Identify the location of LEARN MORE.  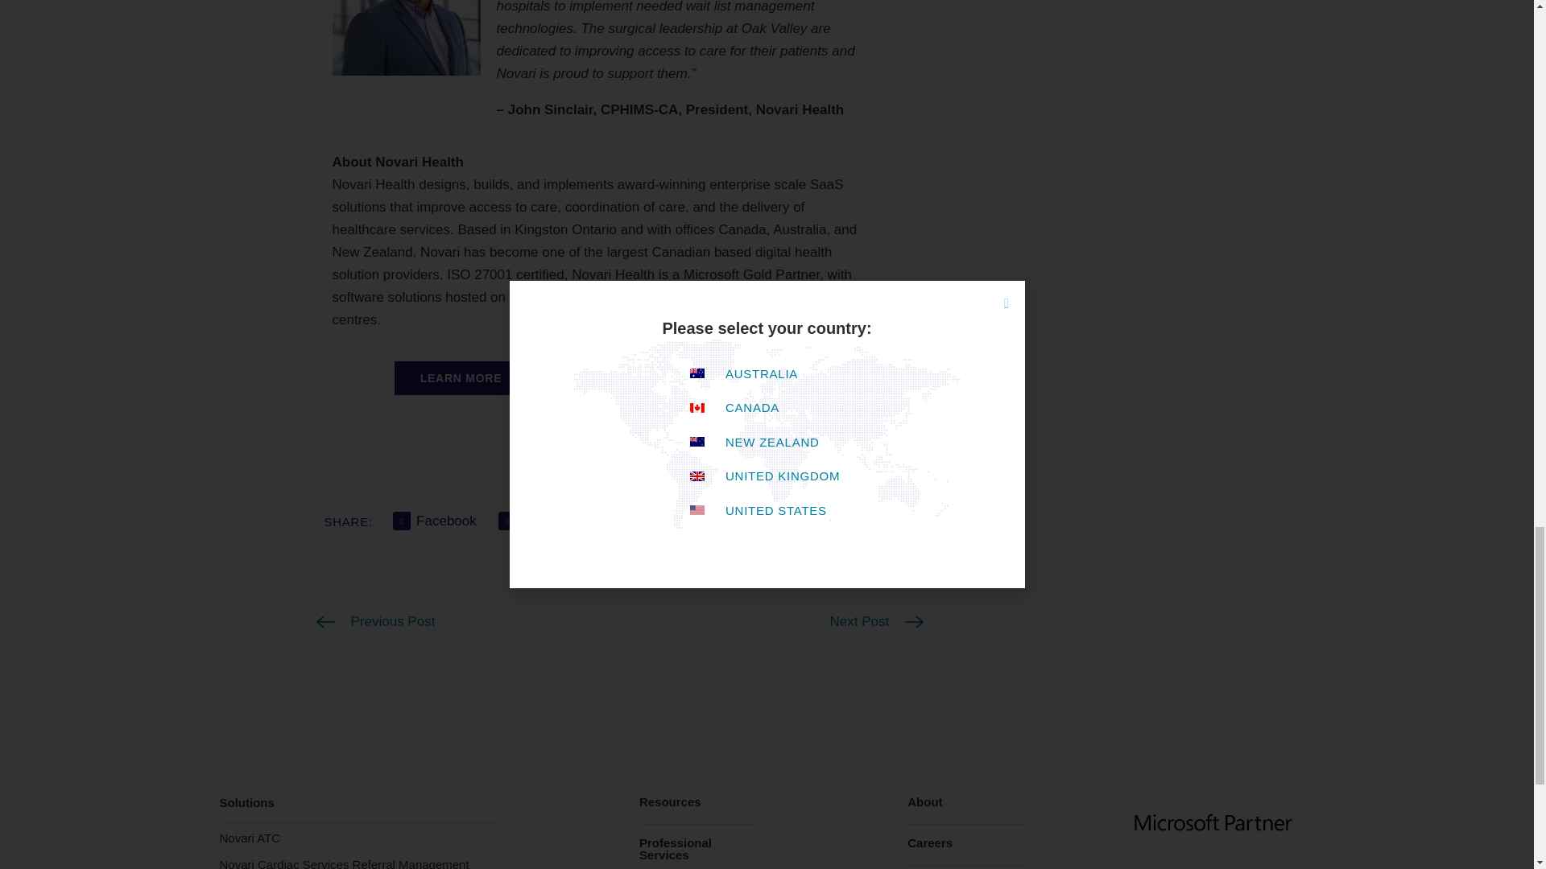
(461, 378).